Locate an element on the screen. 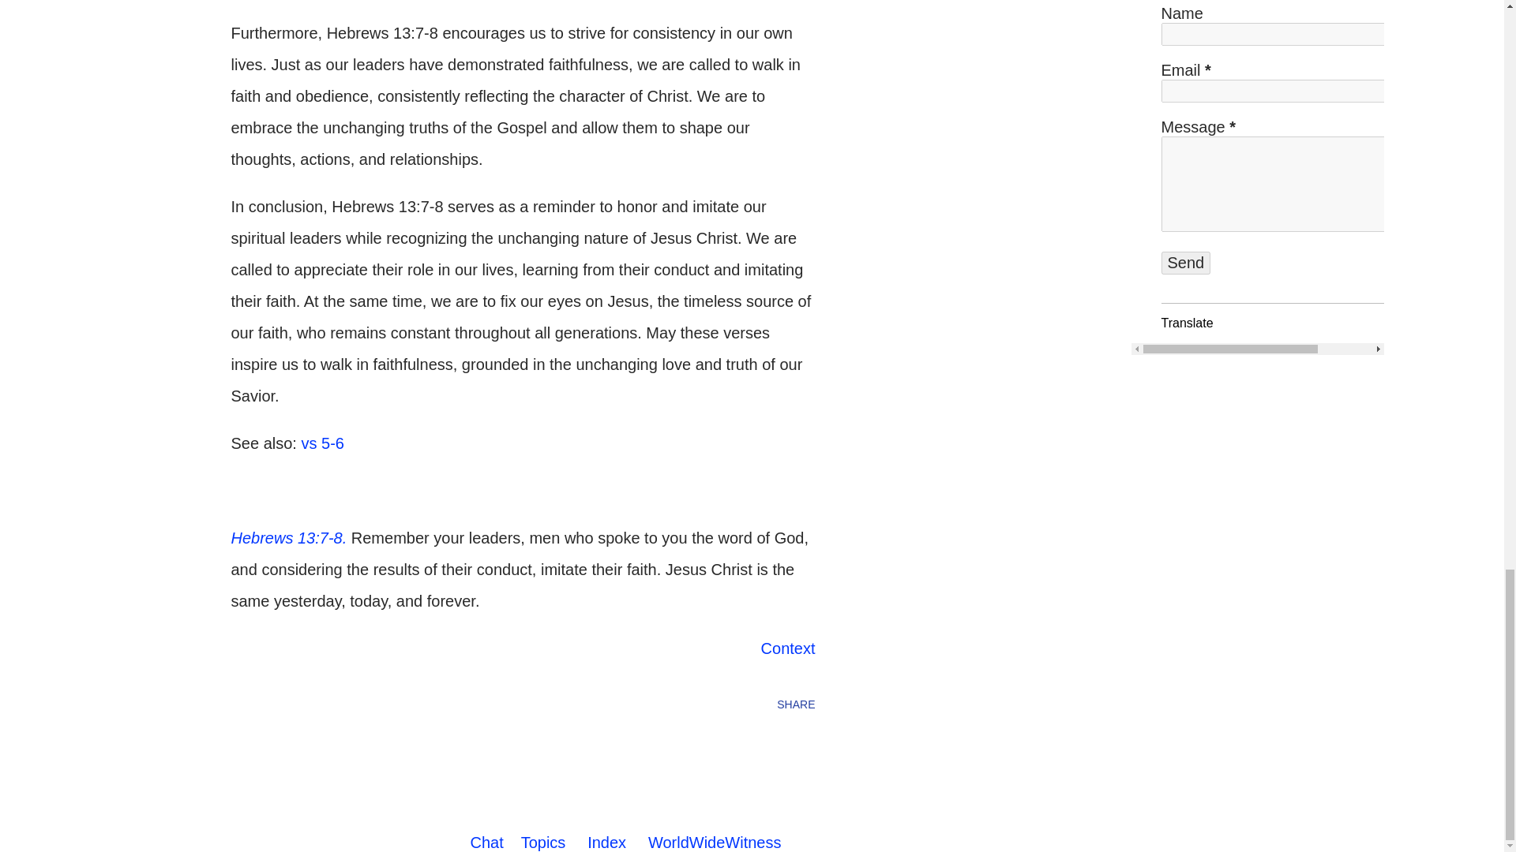 The width and height of the screenshot is (1516, 852). WorldWideWitness is located at coordinates (715, 843).